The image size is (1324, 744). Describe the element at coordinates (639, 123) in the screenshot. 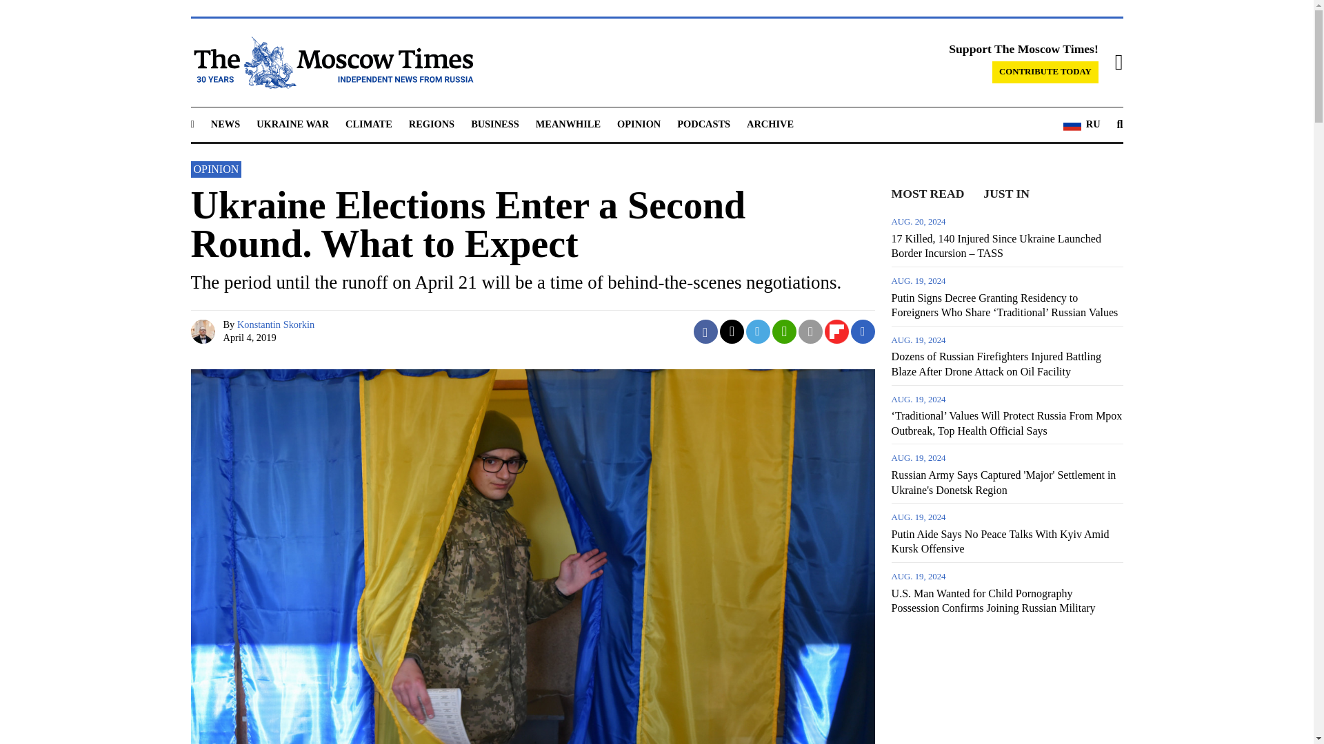

I see `OPINION` at that location.